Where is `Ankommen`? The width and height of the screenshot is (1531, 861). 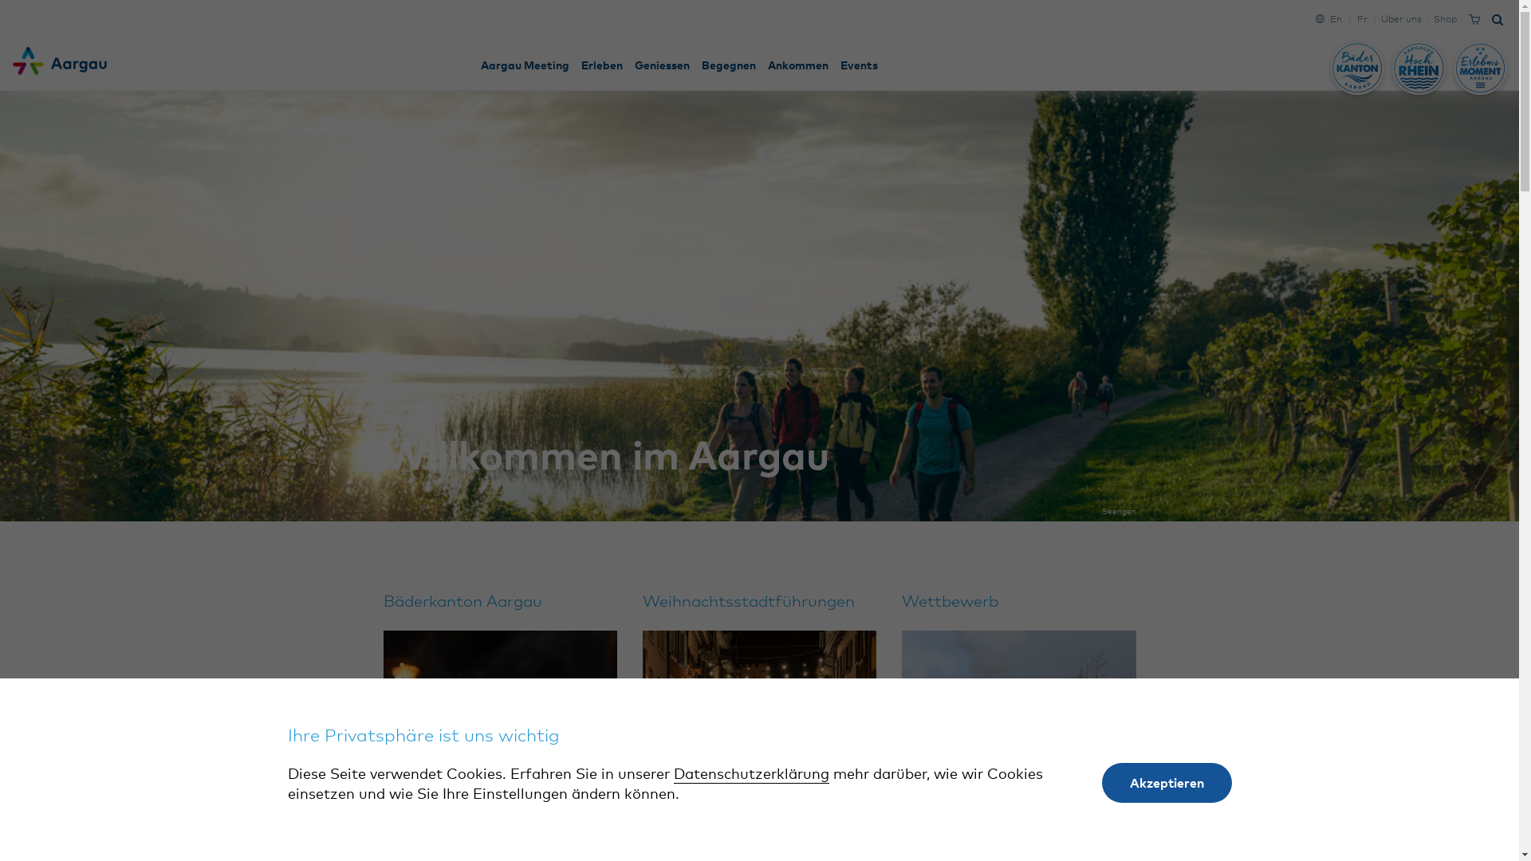
Ankommen is located at coordinates (797, 66).